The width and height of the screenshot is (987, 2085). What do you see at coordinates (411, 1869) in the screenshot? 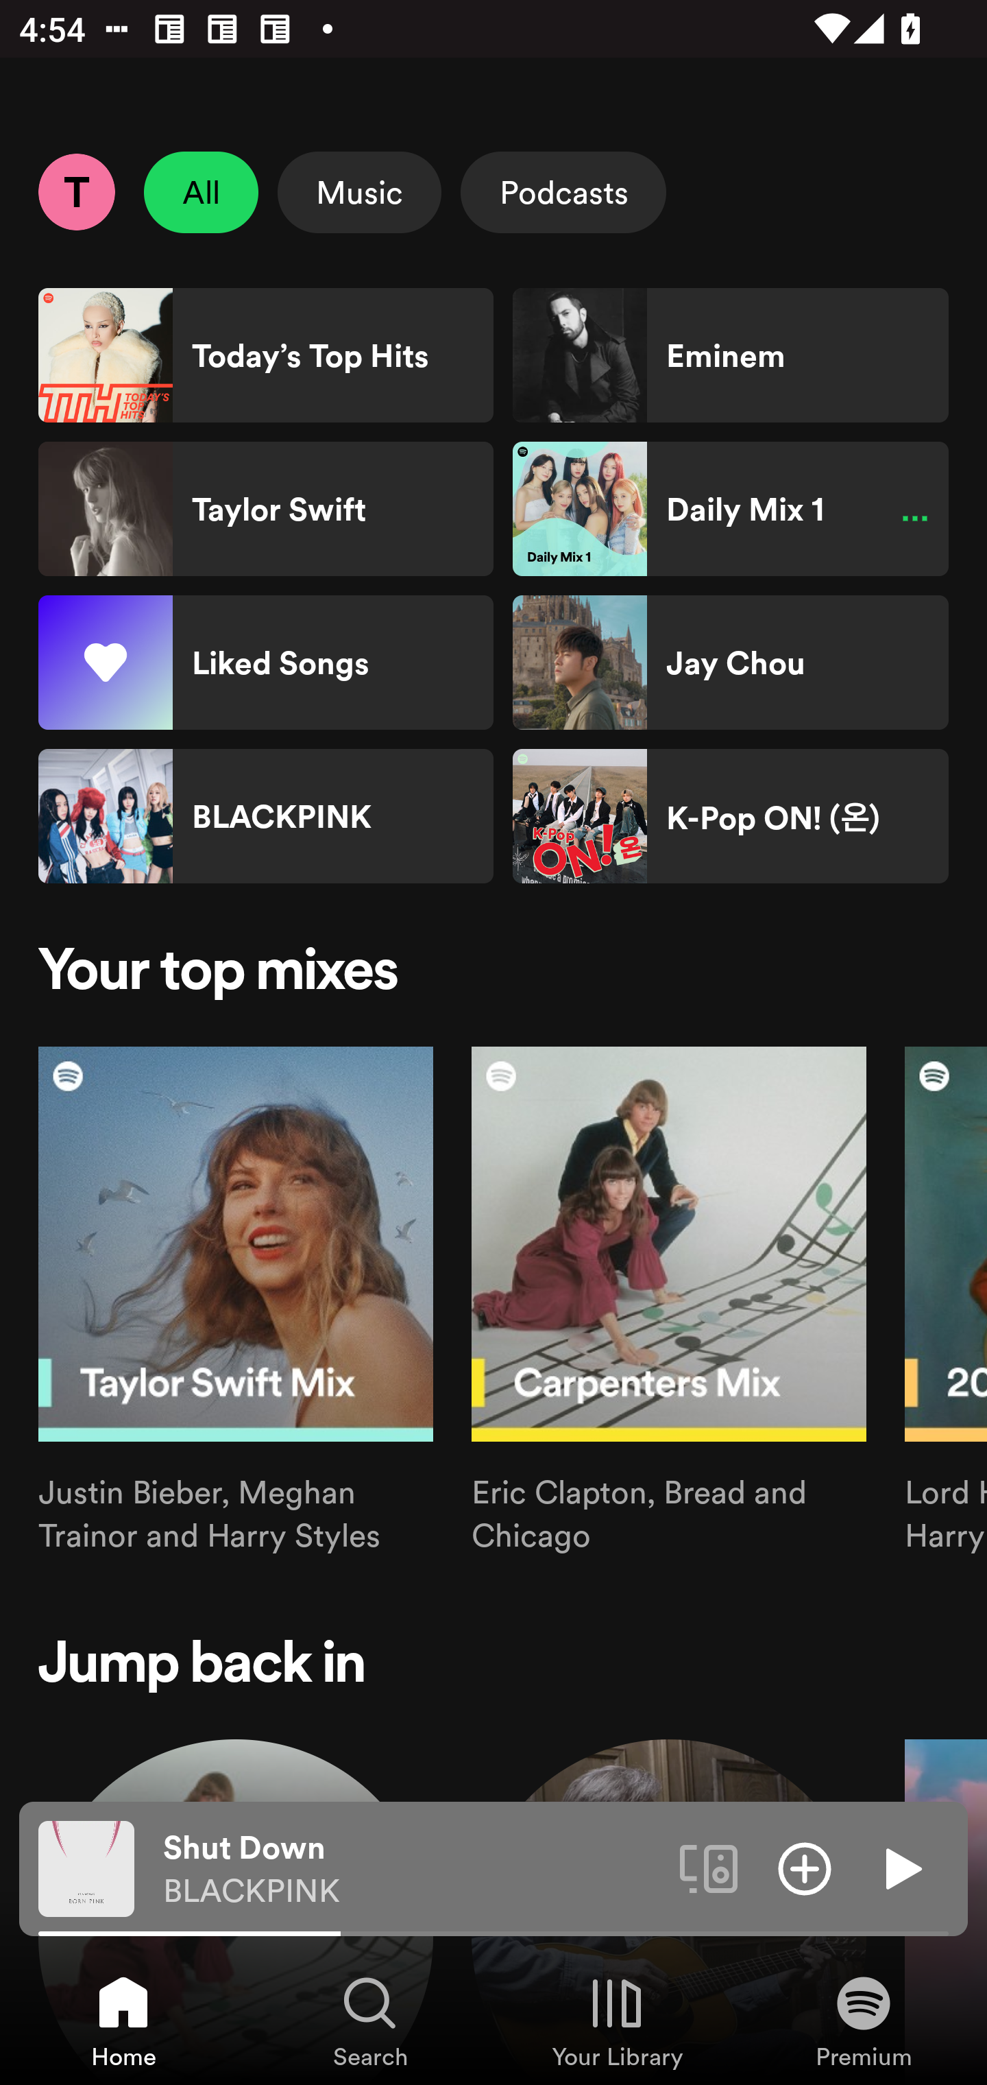
I see `Shut Down BLACKPINK` at bounding box center [411, 1869].